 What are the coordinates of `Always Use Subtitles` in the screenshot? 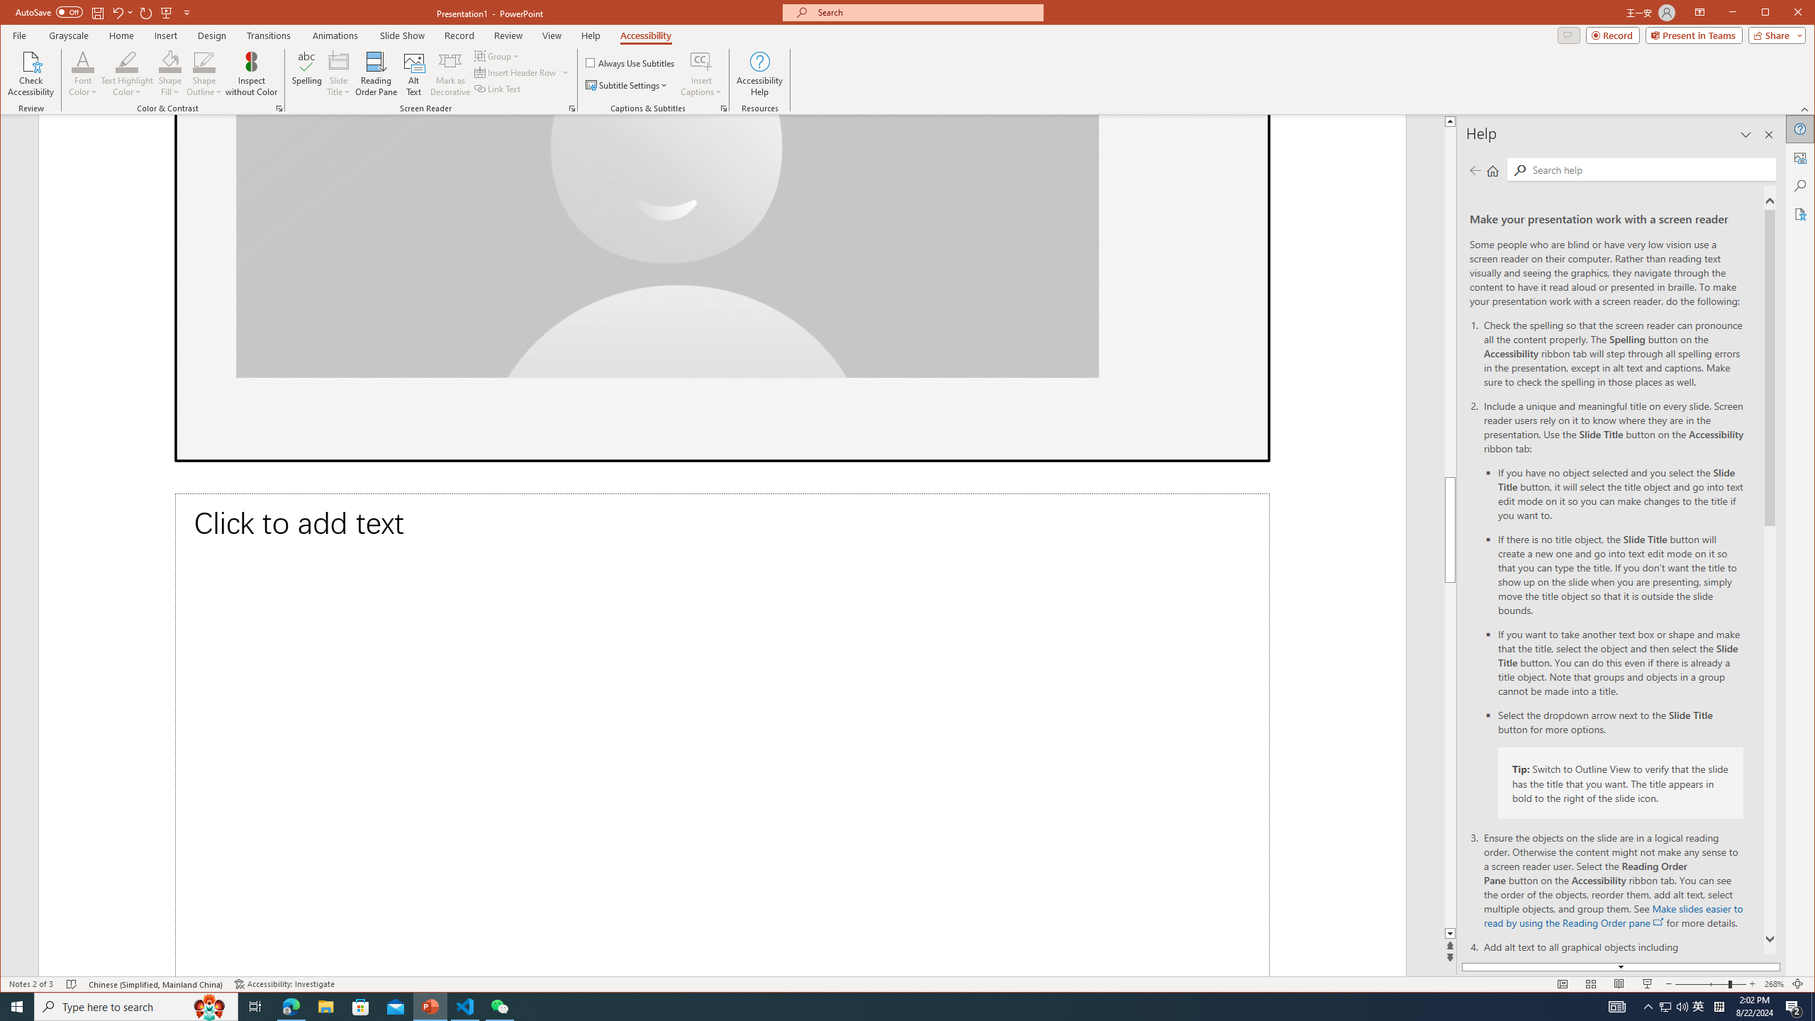 It's located at (630, 62).